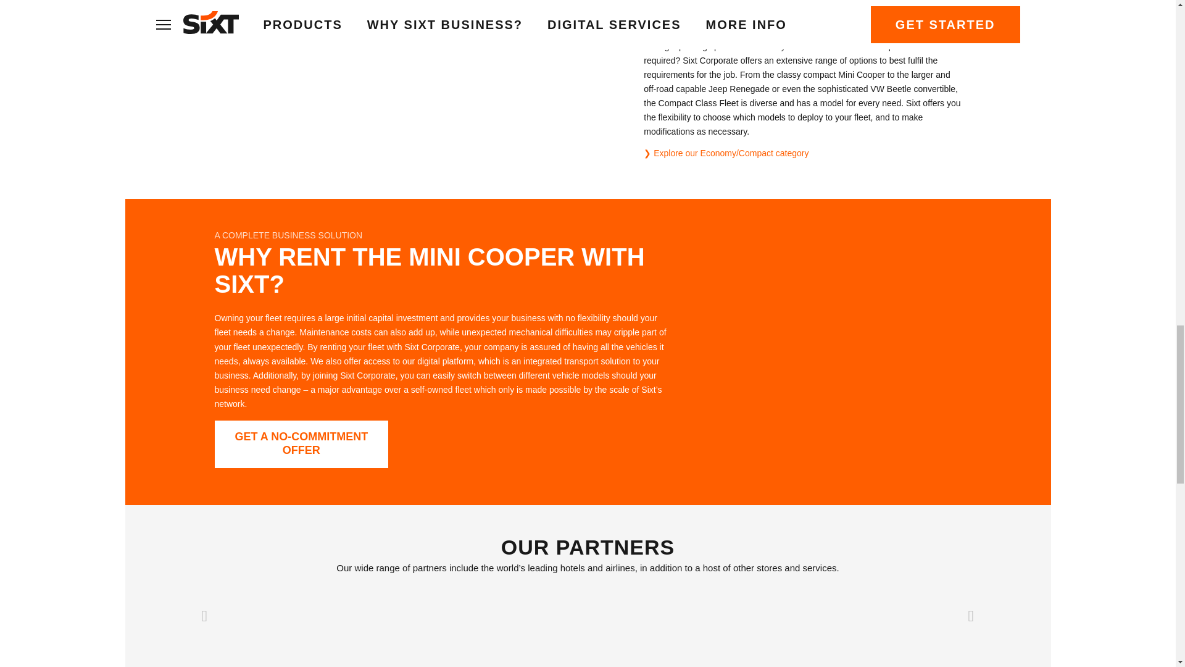 This screenshot has height=667, width=1185. I want to click on Previous, so click(205, 615).